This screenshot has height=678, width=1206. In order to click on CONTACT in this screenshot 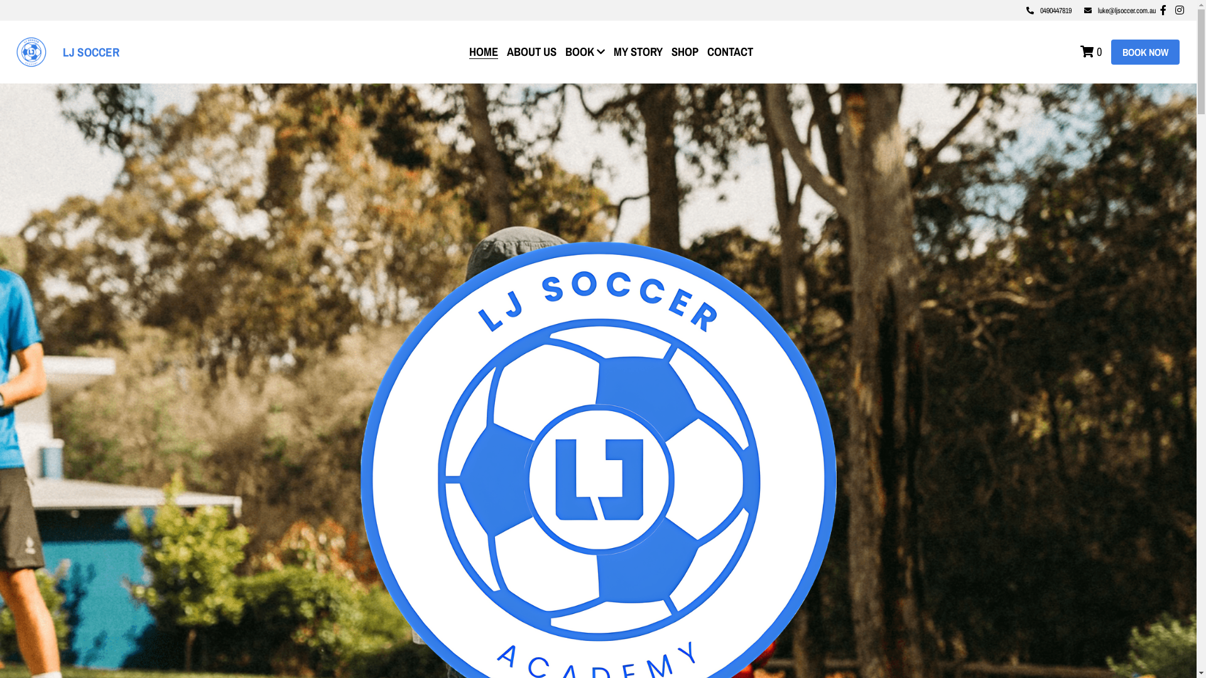, I will do `click(730, 51)`.